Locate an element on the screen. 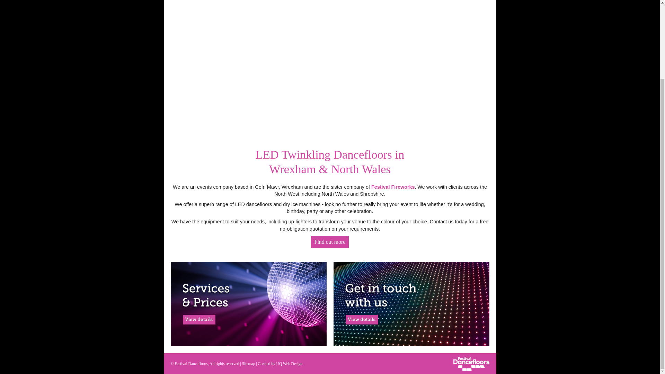 The image size is (665, 374). UQ Web Design is located at coordinates (290, 364).